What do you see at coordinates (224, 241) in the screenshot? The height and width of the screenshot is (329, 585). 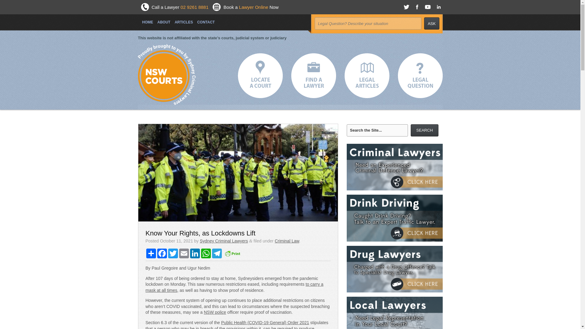 I see `Posts by Sydney Criminal Lawyers` at bounding box center [224, 241].